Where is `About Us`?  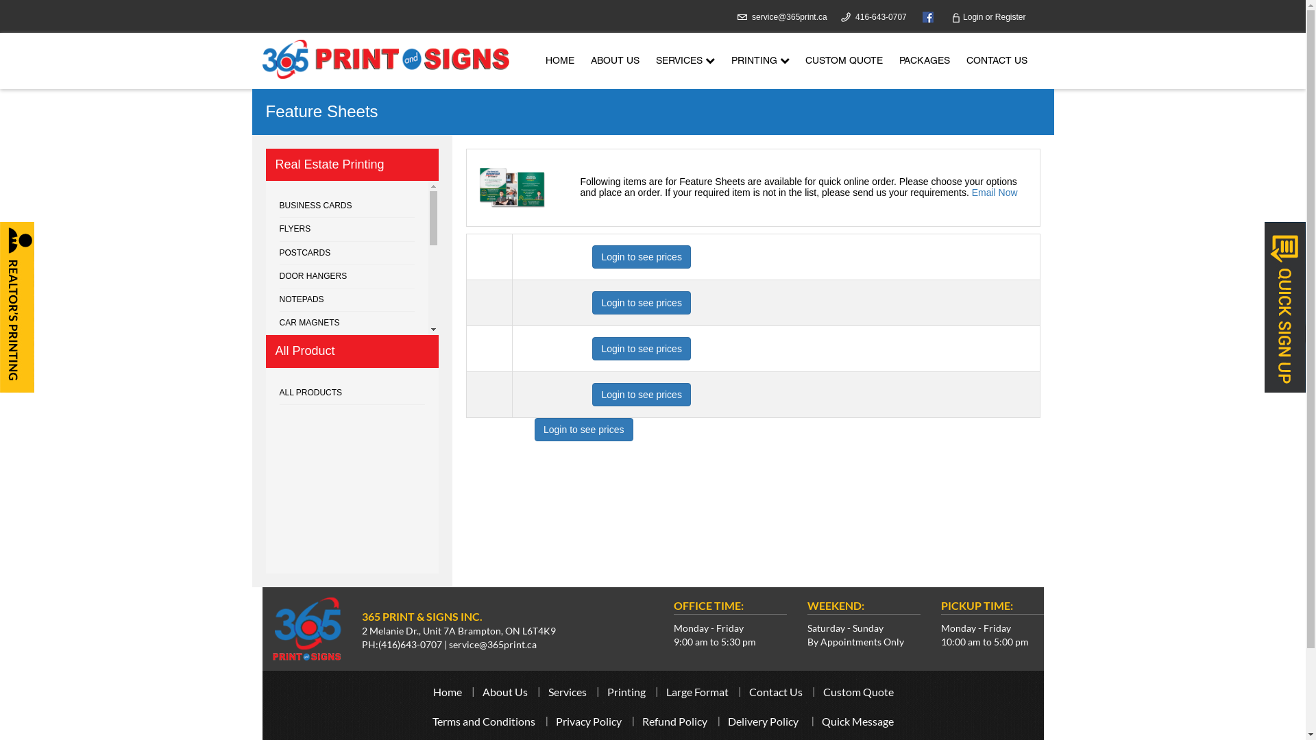
About Us is located at coordinates (505, 692).